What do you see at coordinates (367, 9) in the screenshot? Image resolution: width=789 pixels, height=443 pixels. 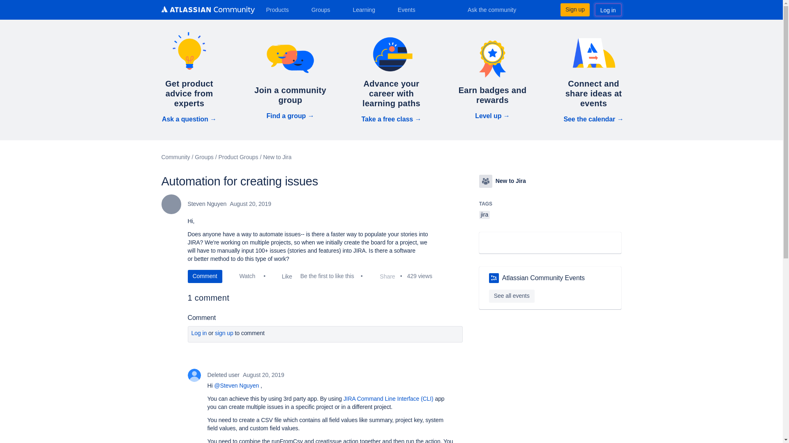 I see `Learning` at bounding box center [367, 9].